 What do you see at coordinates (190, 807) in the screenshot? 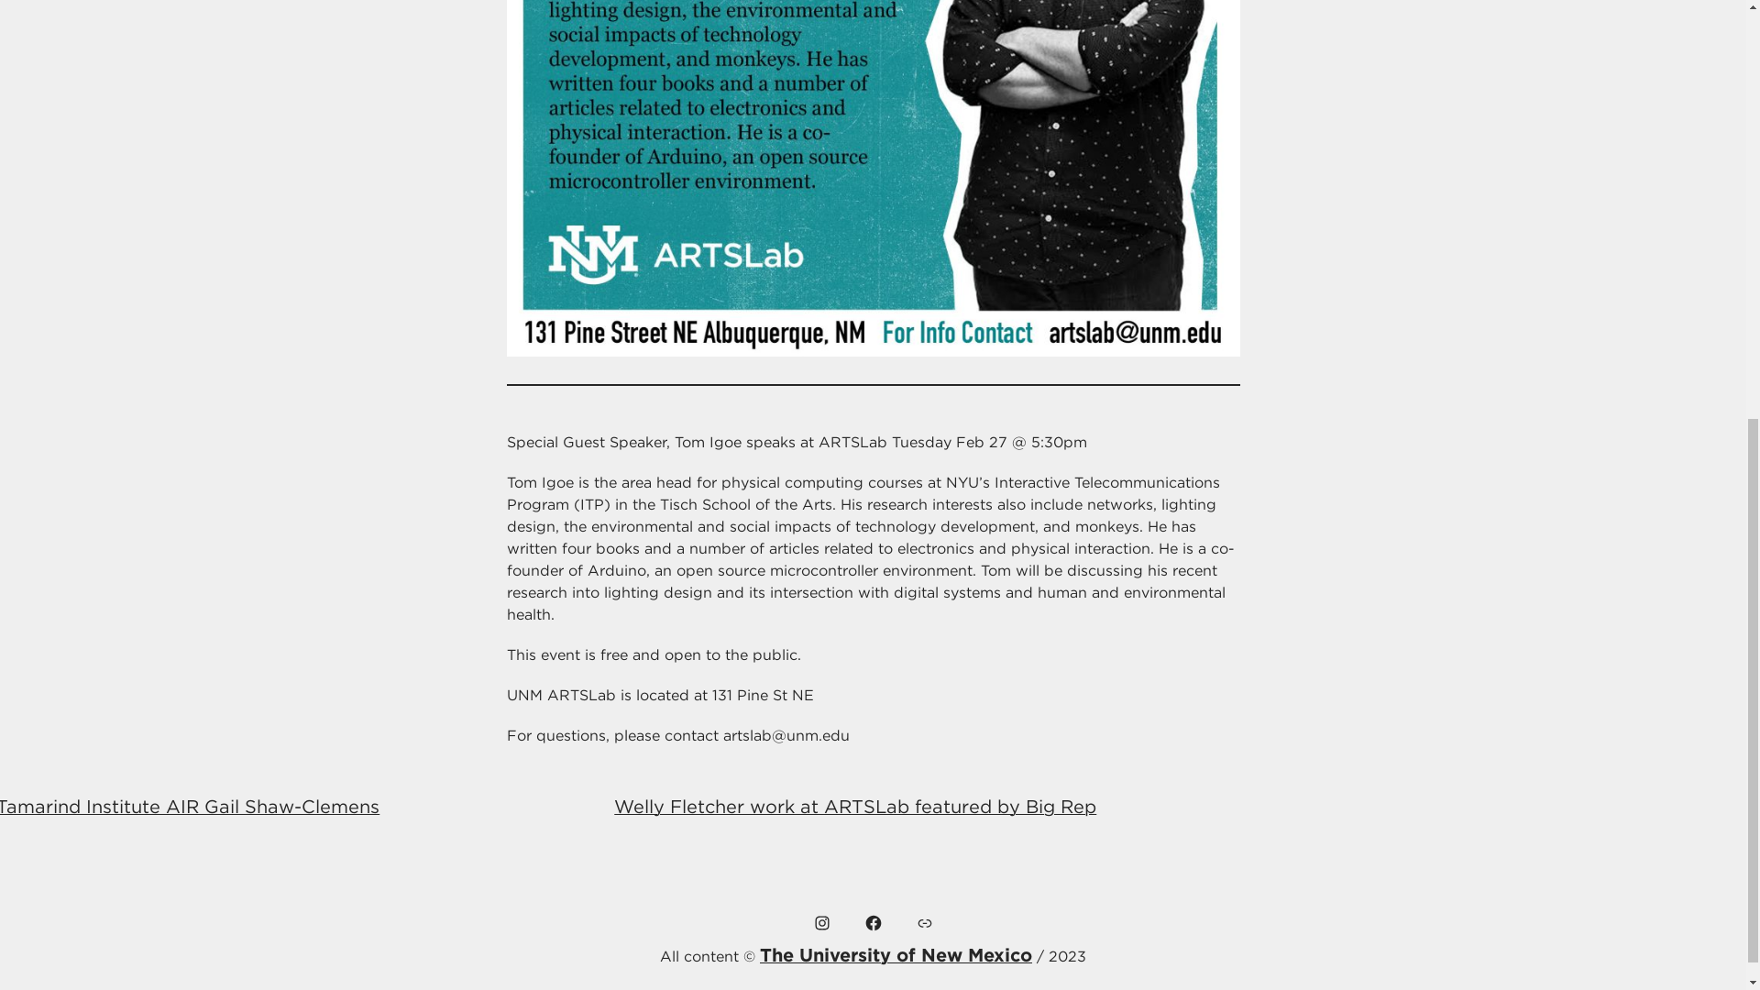
I see `Tamarind Institute AIR Gail Shaw-Clemens` at bounding box center [190, 807].